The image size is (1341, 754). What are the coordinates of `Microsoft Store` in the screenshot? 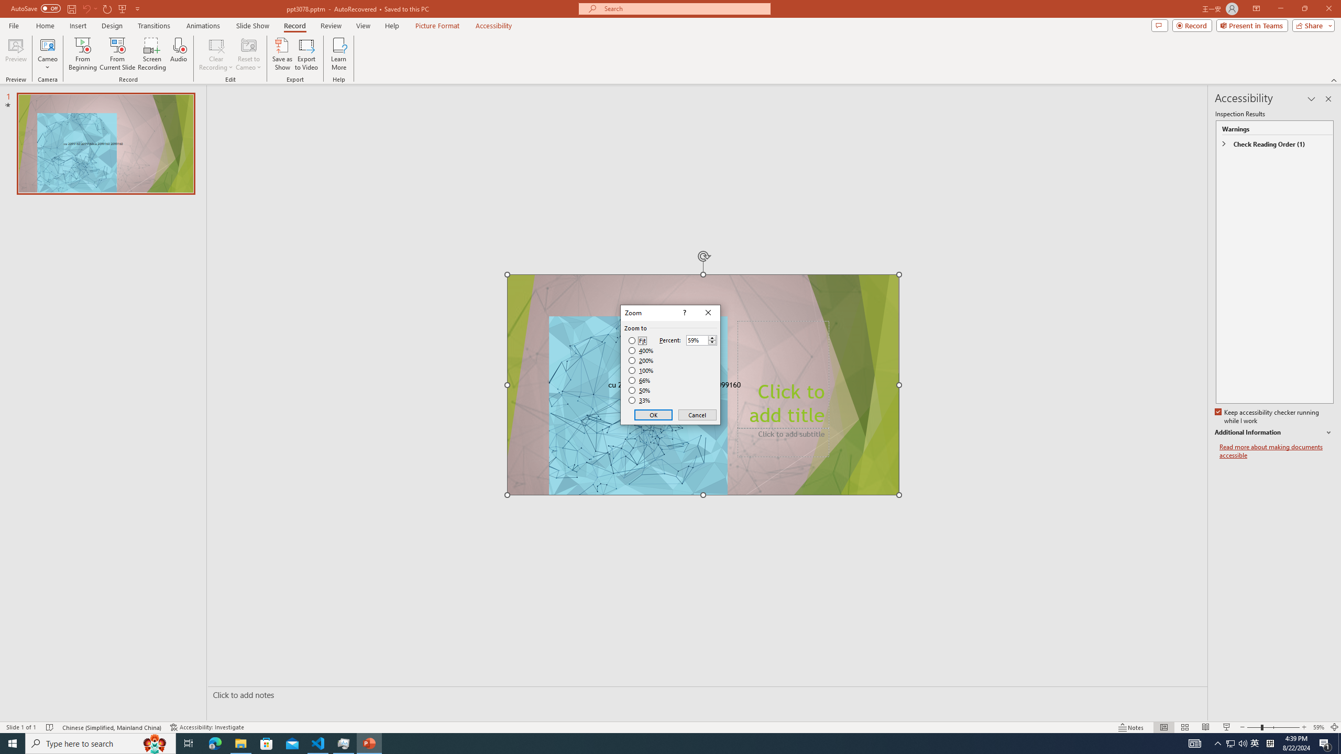 It's located at (267, 744).